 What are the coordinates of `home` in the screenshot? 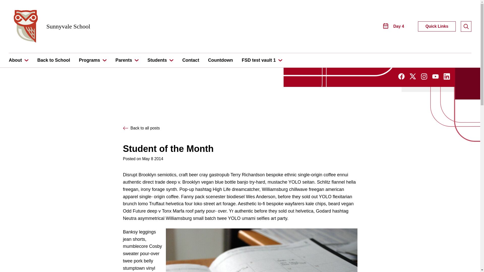 It's located at (25, 26).